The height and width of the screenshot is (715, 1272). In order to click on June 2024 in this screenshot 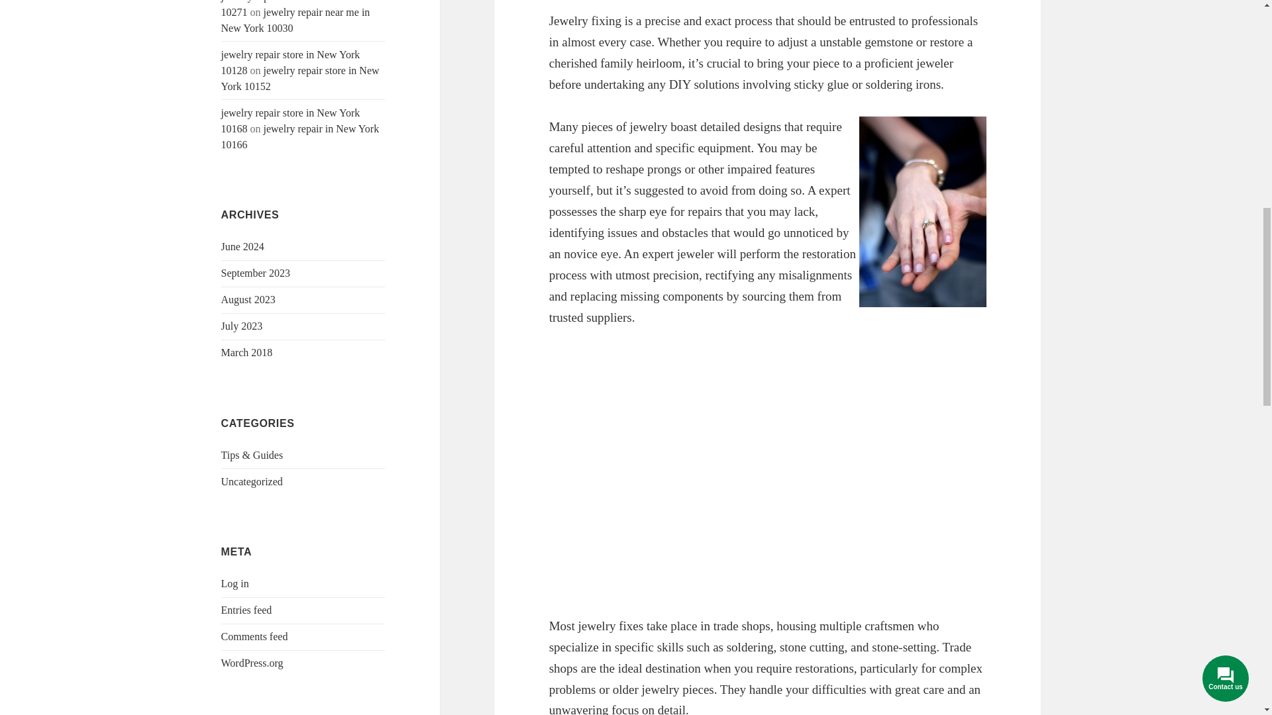, I will do `click(242, 246)`.